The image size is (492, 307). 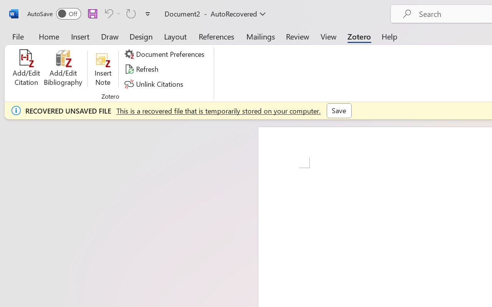 I want to click on Refresh, so click(x=142, y=69).